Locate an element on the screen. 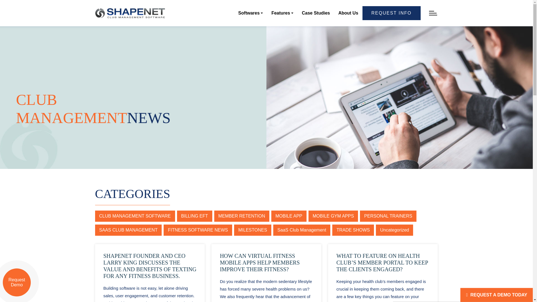 Image resolution: width=537 pixels, height=302 pixels. Features is located at coordinates (282, 13).